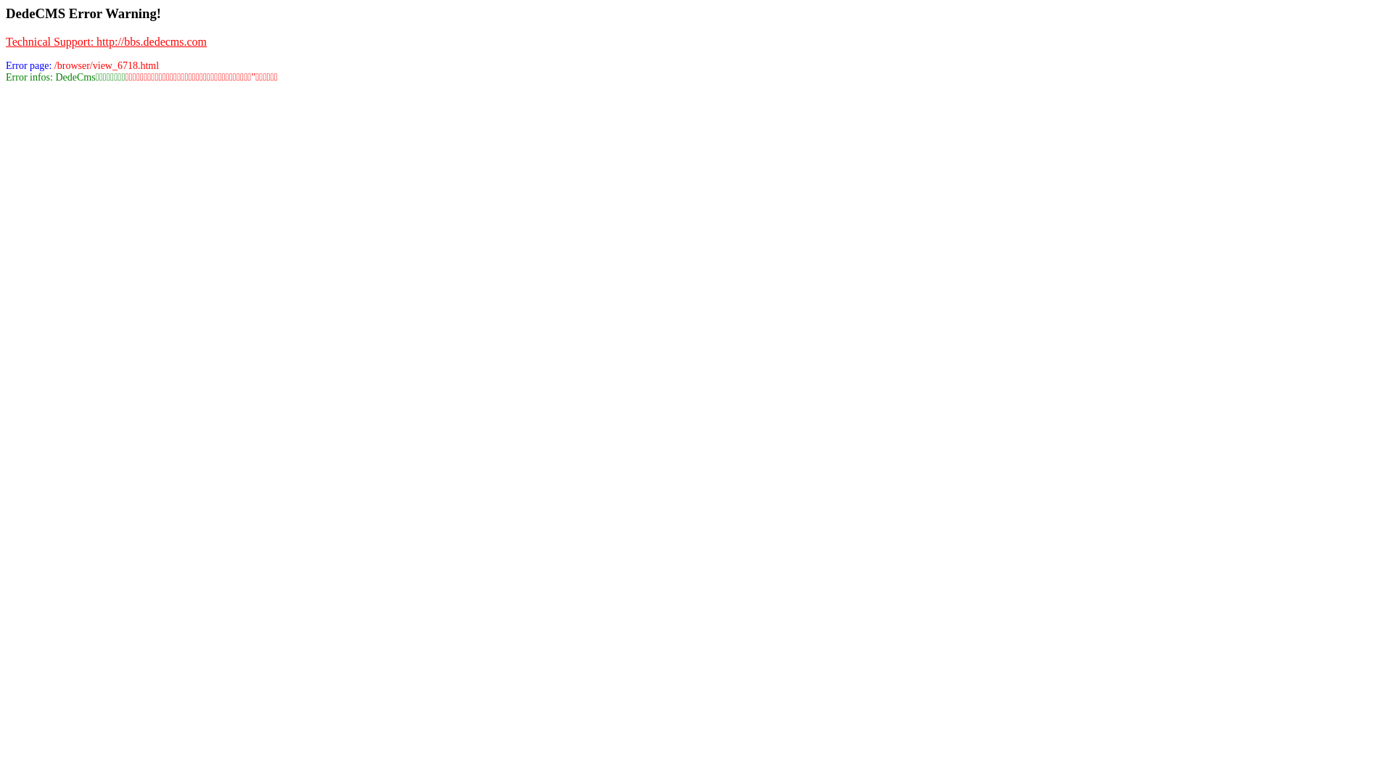 The width and height of the screenshot is (1393, 784). Describe the element at coordinates (106, 42) in the screenshot. I see `Technical Support: http://bbs.dedecms.com` at that location.